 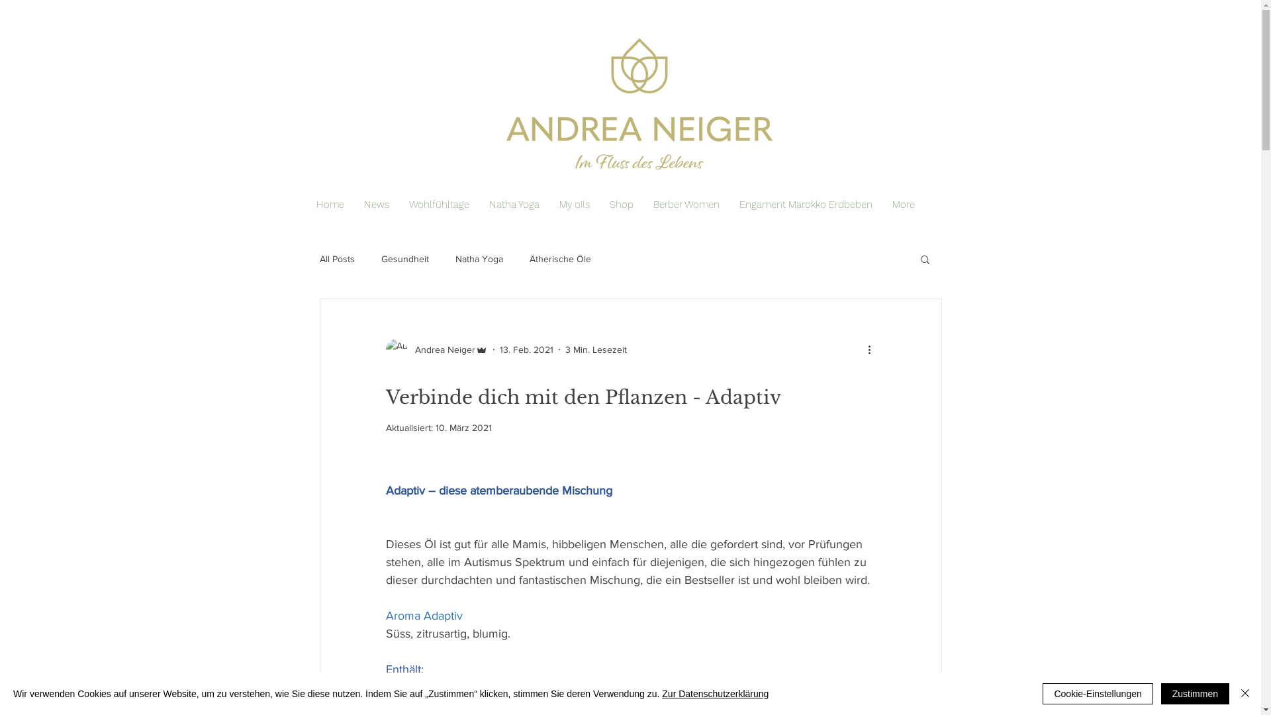 I want to click on Gesundheit, so click(x=405, y=259).